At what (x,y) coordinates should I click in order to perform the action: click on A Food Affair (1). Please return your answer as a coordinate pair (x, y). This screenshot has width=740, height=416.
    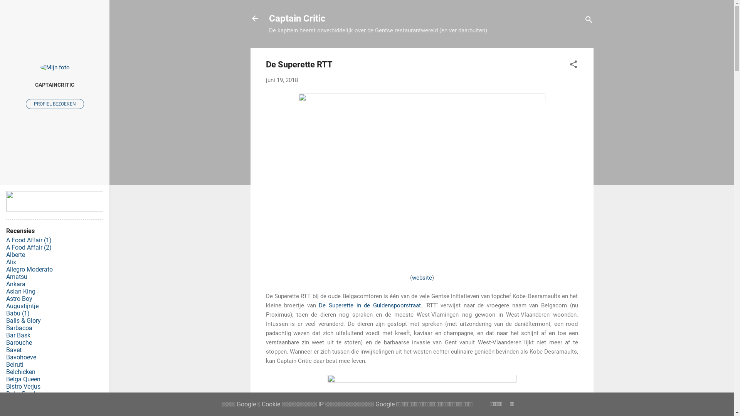
    Looking at the image, I should click on (29, 240).